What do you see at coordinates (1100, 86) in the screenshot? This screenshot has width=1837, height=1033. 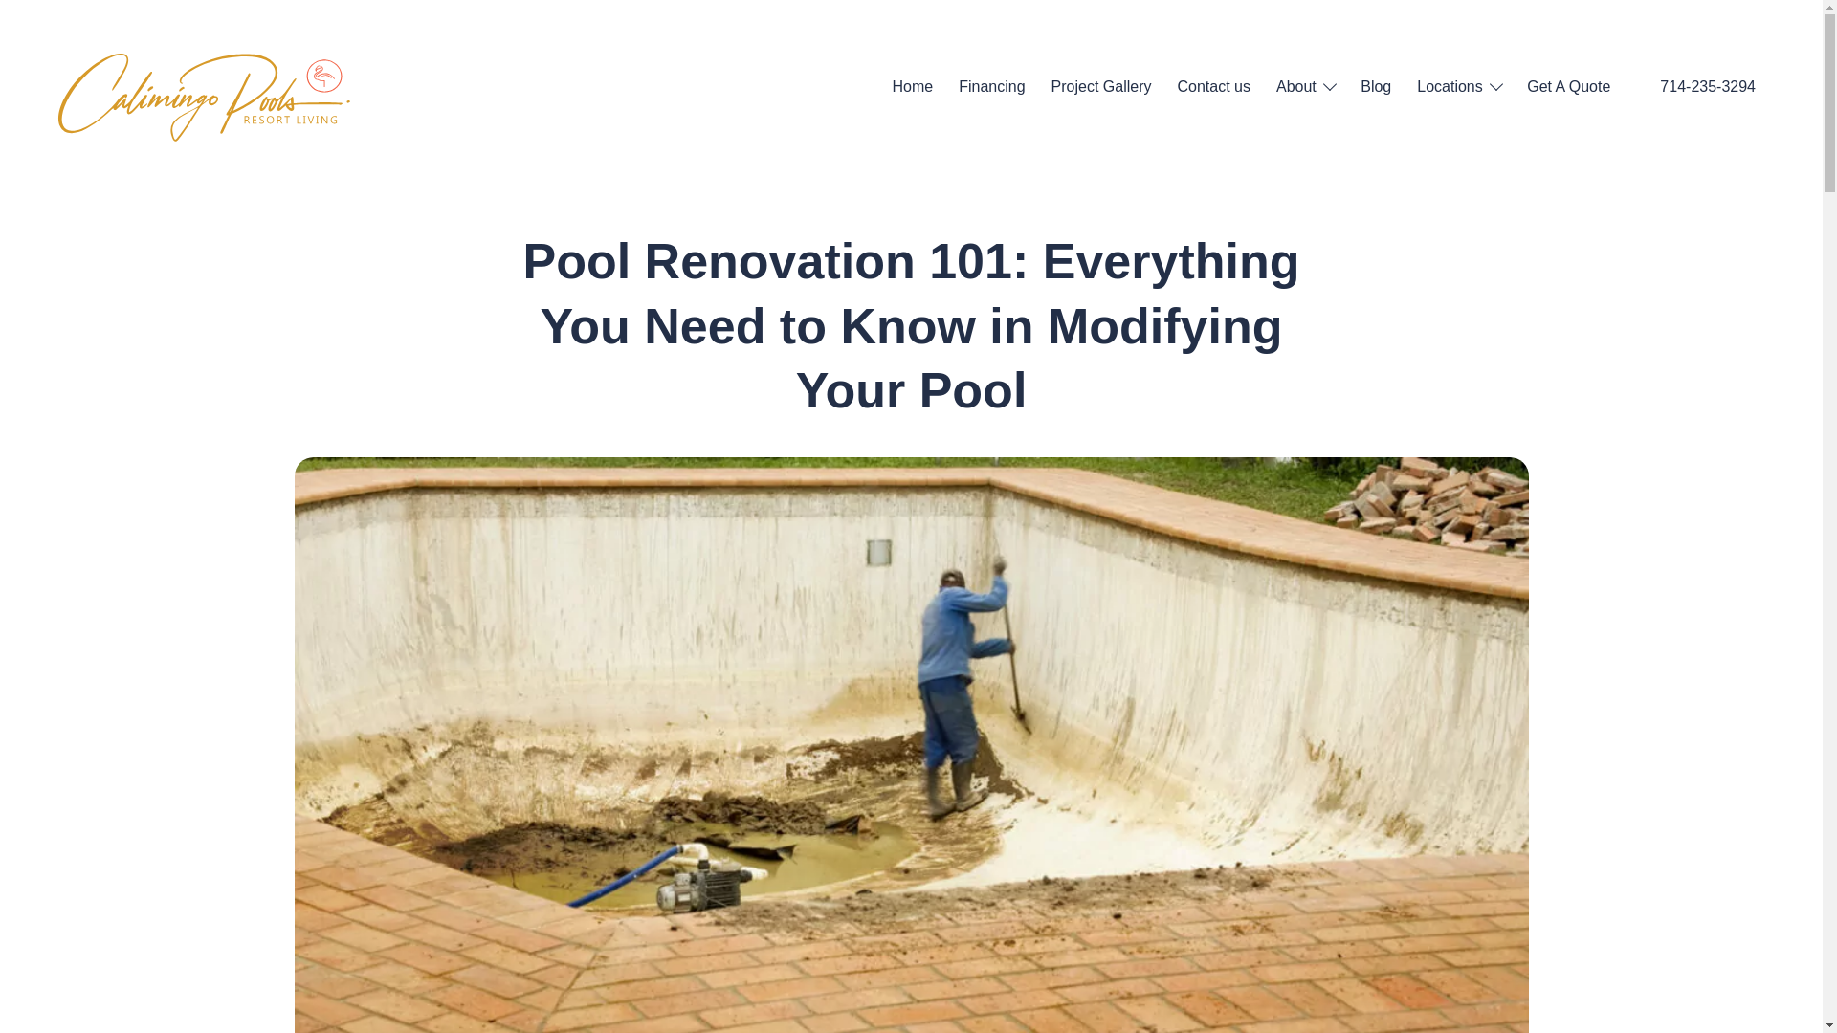 I see `Project Gallery` at bounding box center [1100, 86].